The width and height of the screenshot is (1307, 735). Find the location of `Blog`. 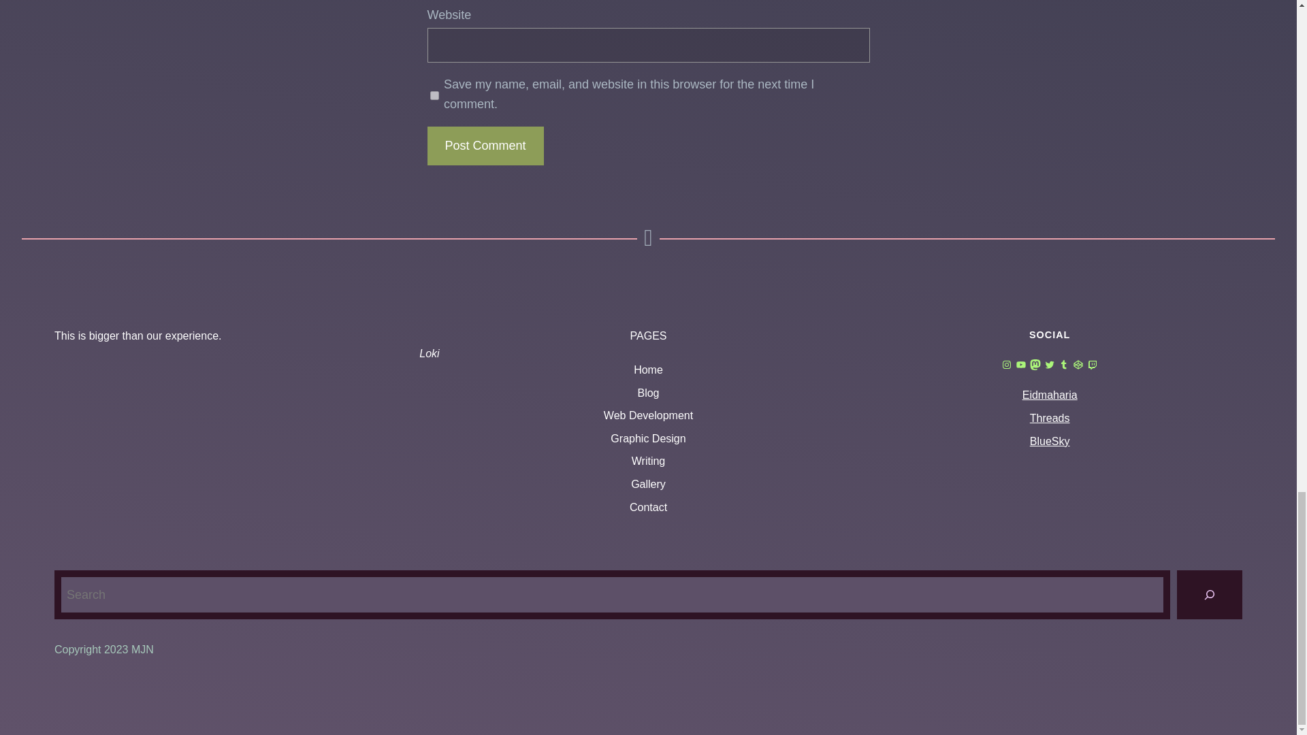

Blog is located at coordinates (648, 393).